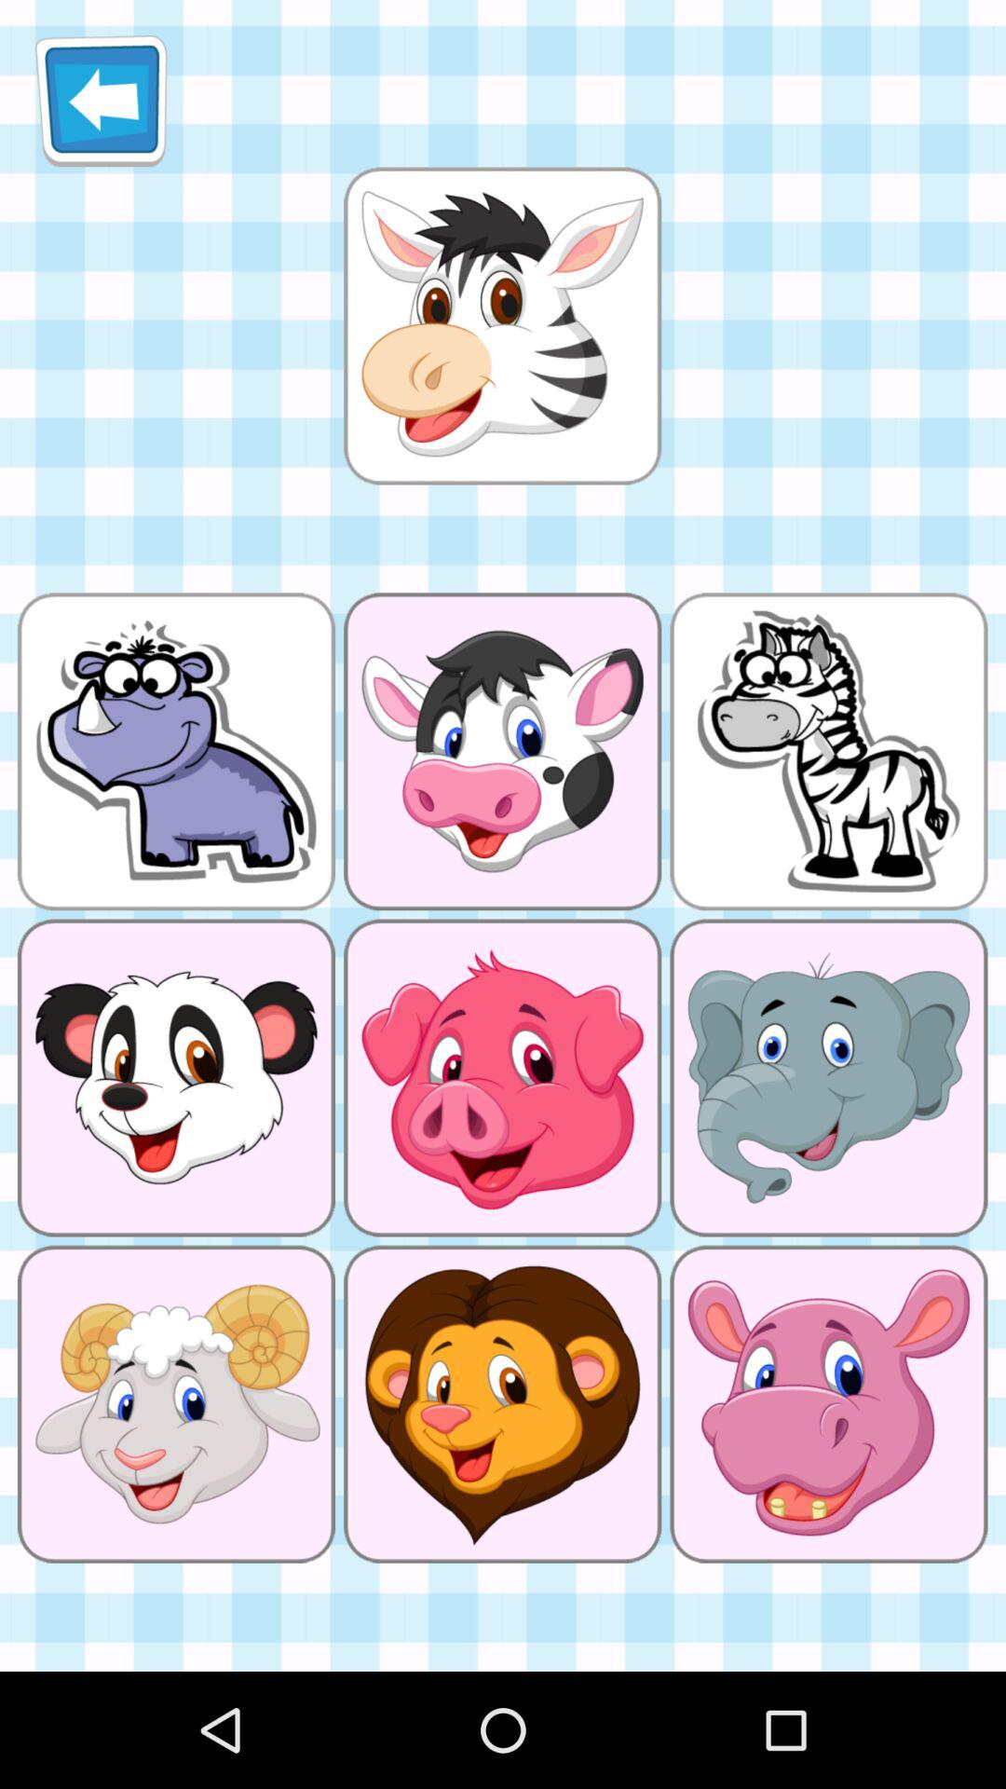  I want to click on select the middle image which is surrounded by other images, so click(502, 1078).